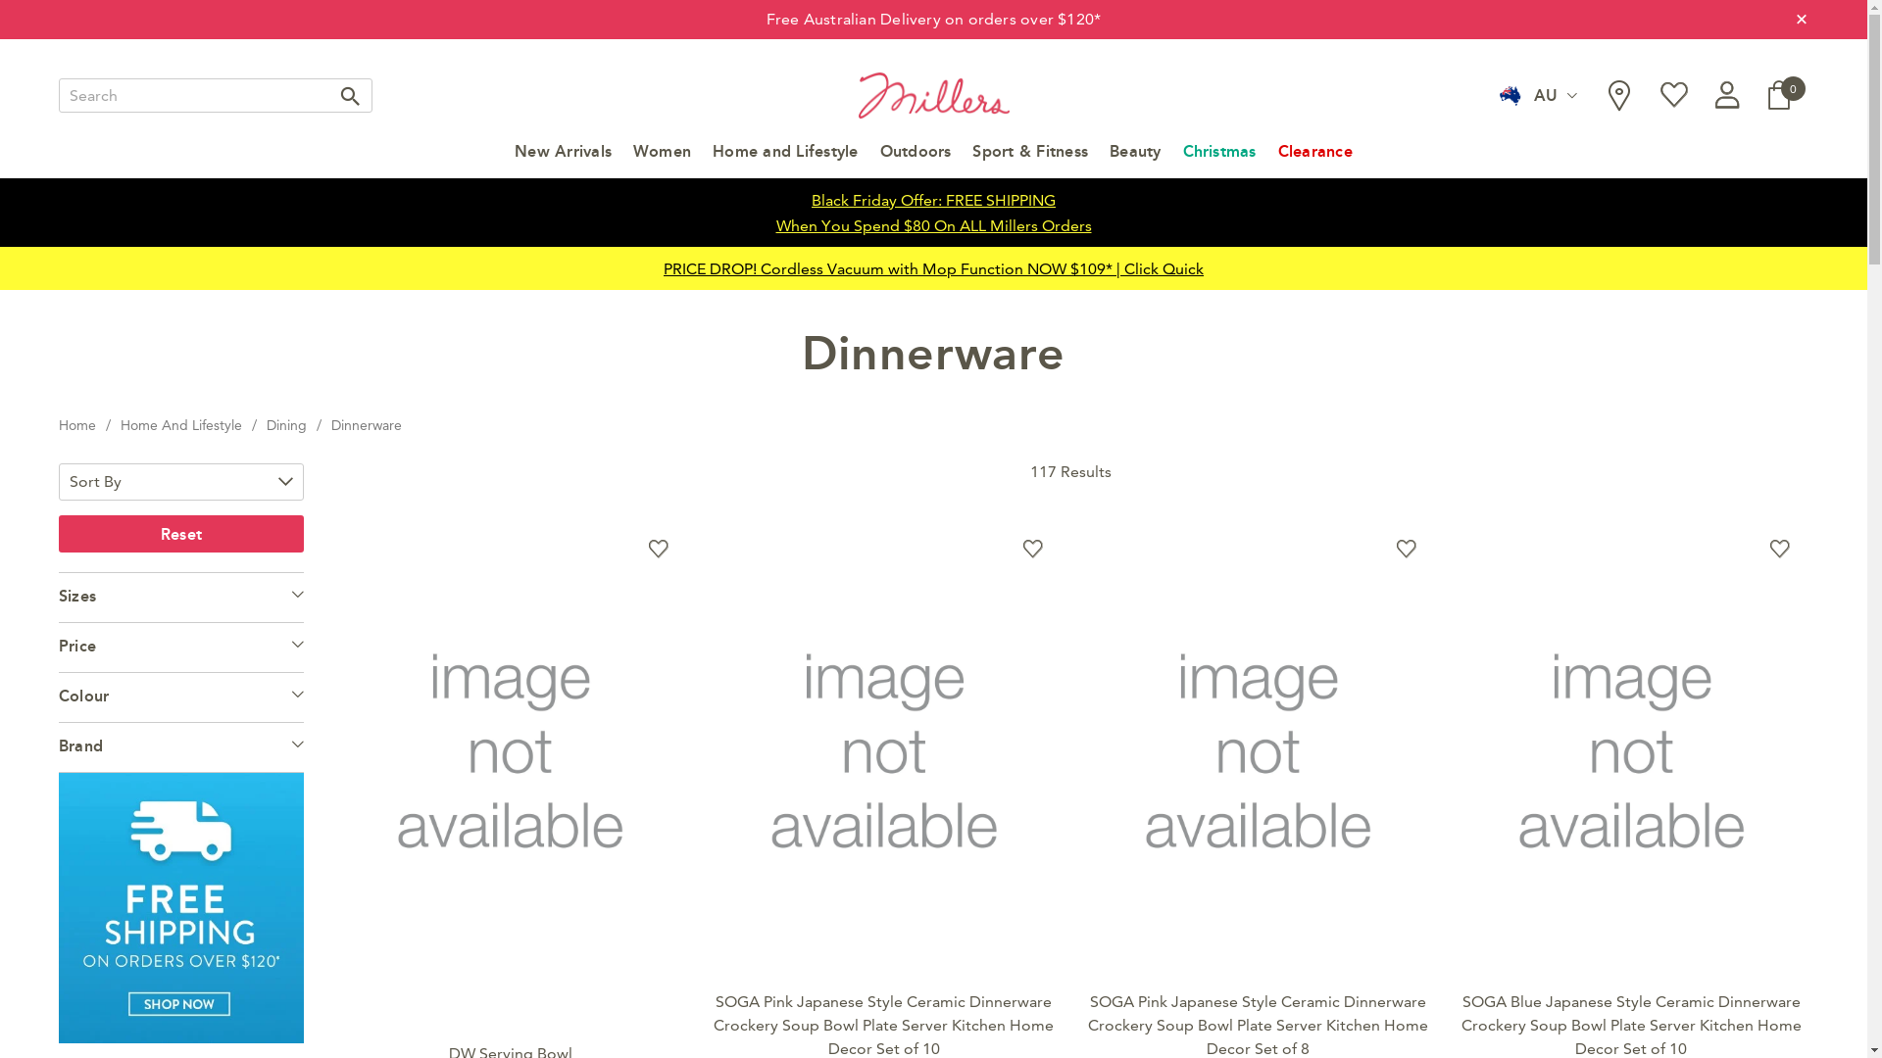 This screenshot has height=1058, width=1882. I want to click on Beauty, so click(1135, 161).